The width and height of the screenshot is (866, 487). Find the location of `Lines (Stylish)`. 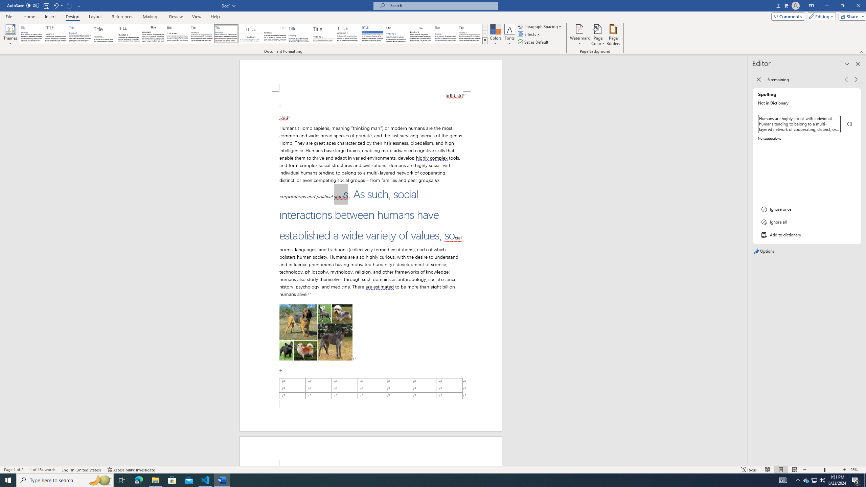

Lines (Stylish) is located at coordinates (324, 34).